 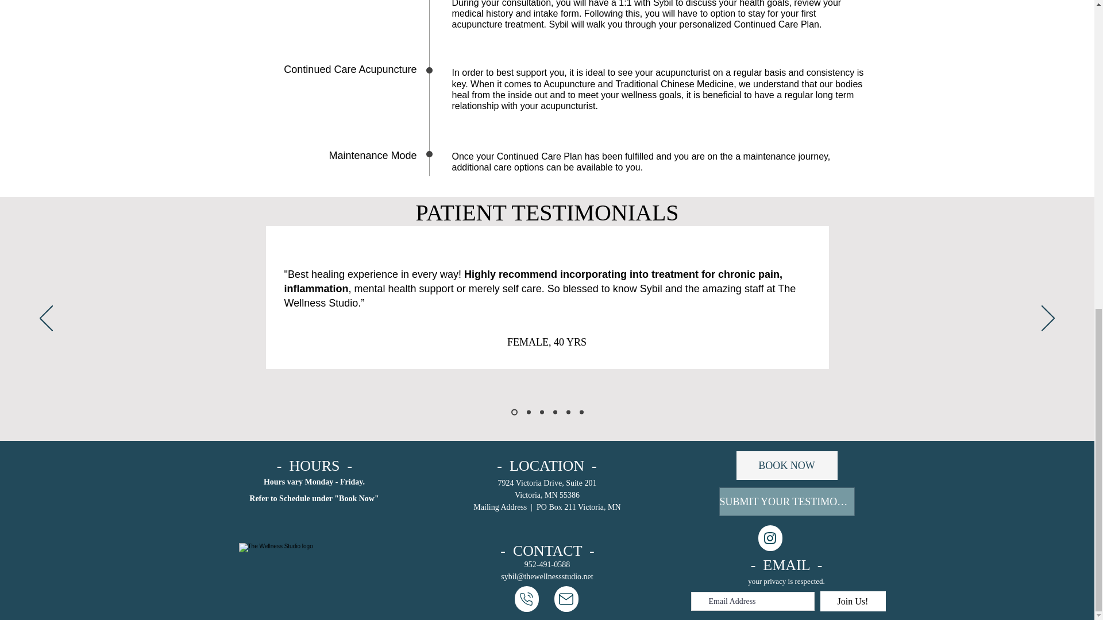 I want to click on BOOK NOW, so click(x=787, y=465).